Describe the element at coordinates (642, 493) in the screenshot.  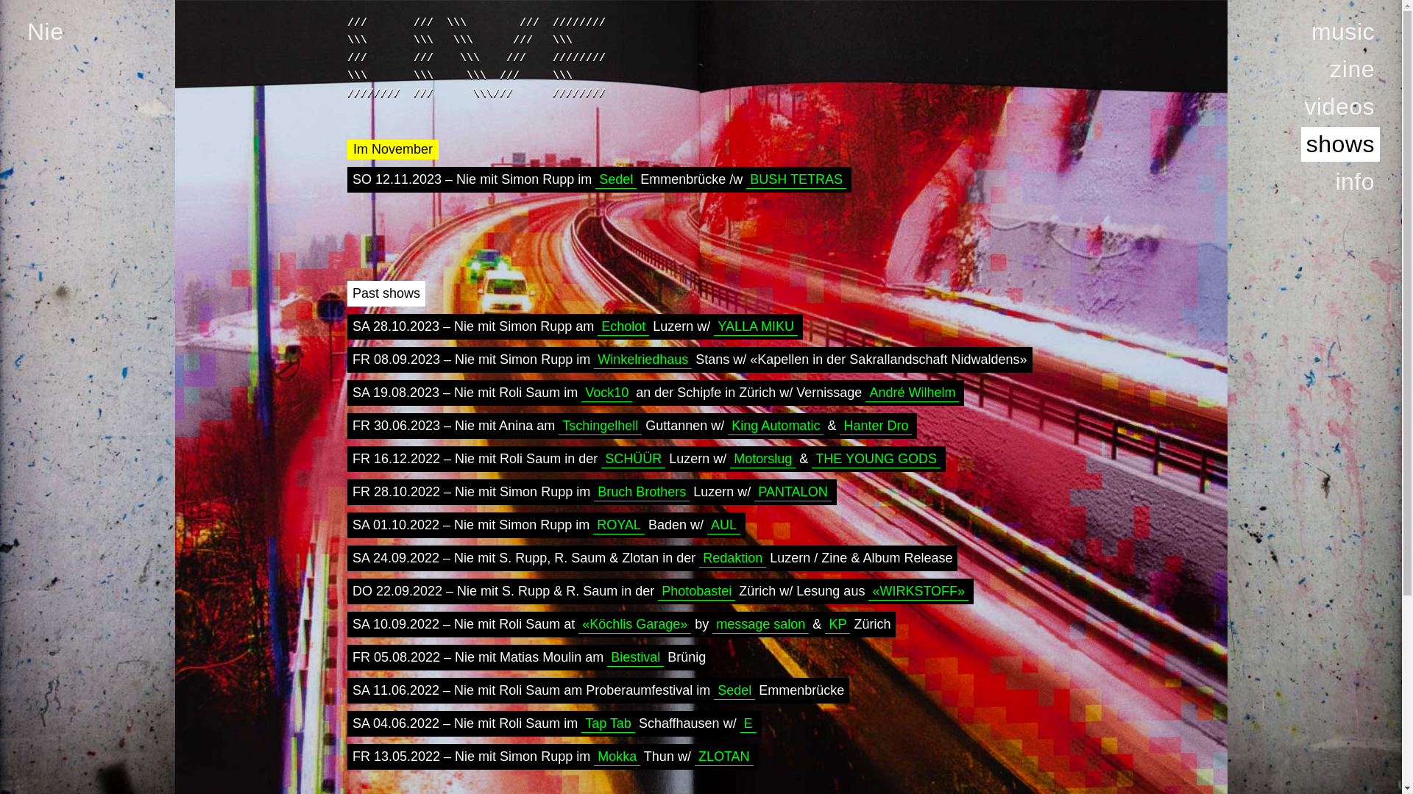
I see `Bruch Brothers` at that location.